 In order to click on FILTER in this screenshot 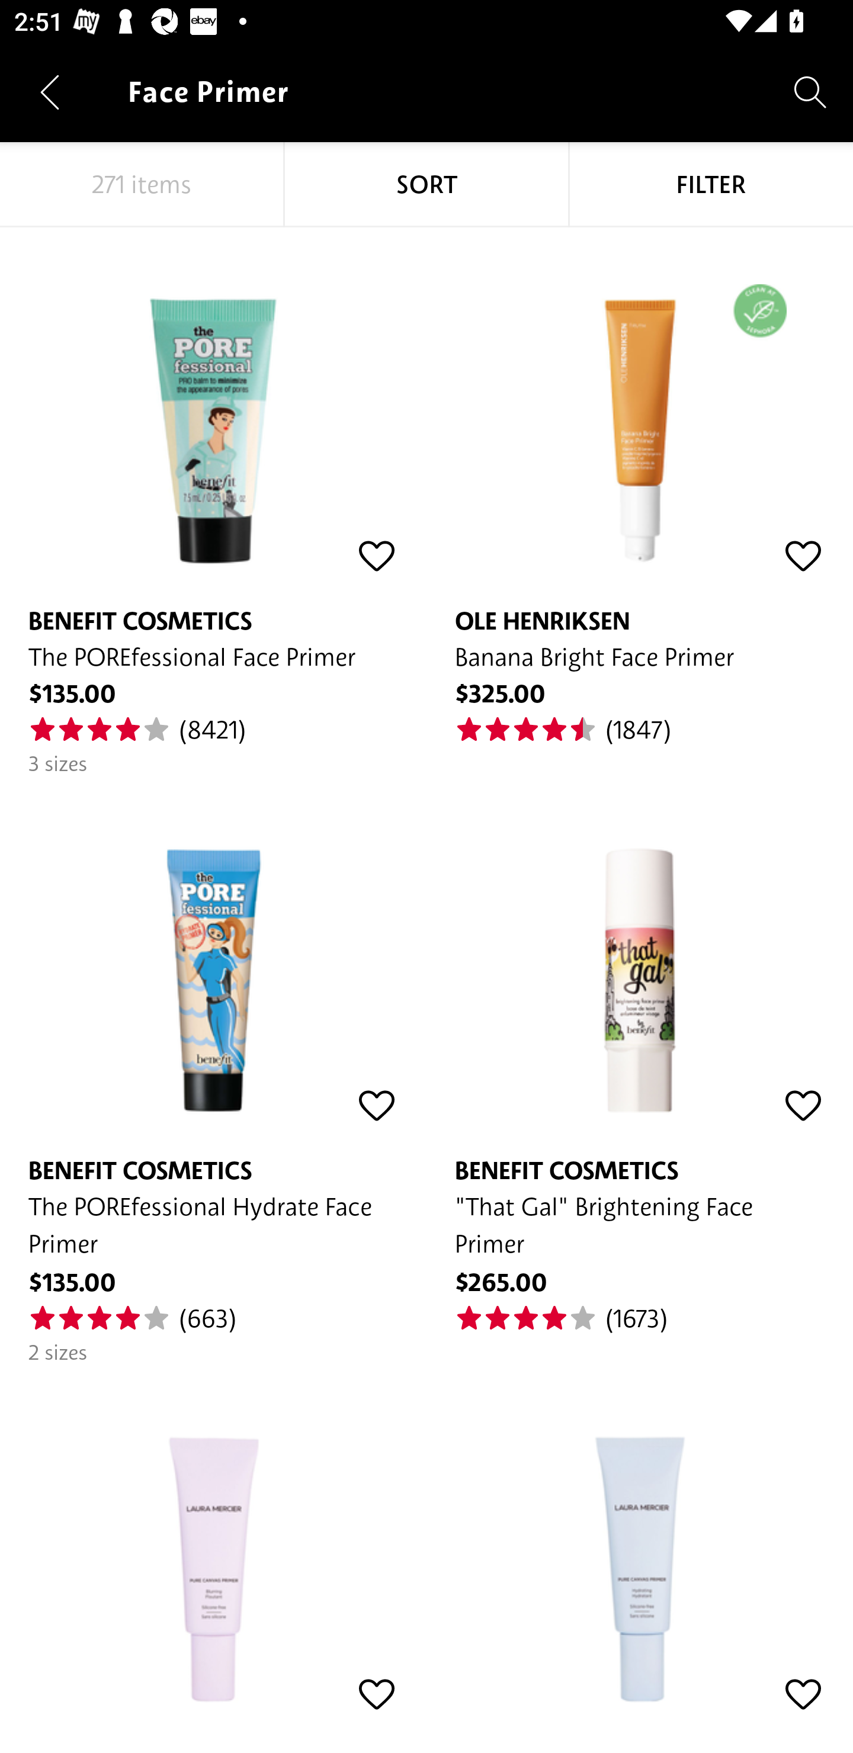, I will do `click(711, 185)`.